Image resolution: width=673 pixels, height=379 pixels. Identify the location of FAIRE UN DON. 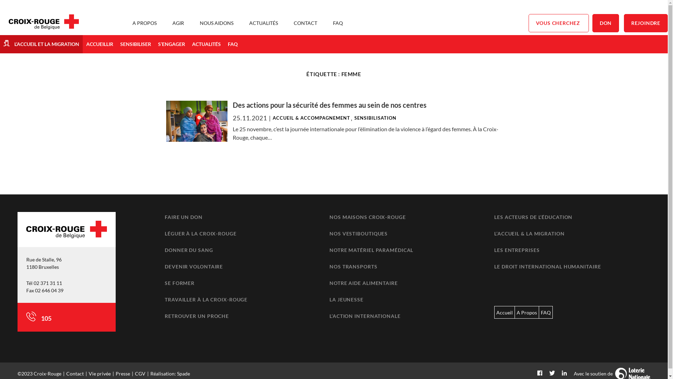
(184, 217).